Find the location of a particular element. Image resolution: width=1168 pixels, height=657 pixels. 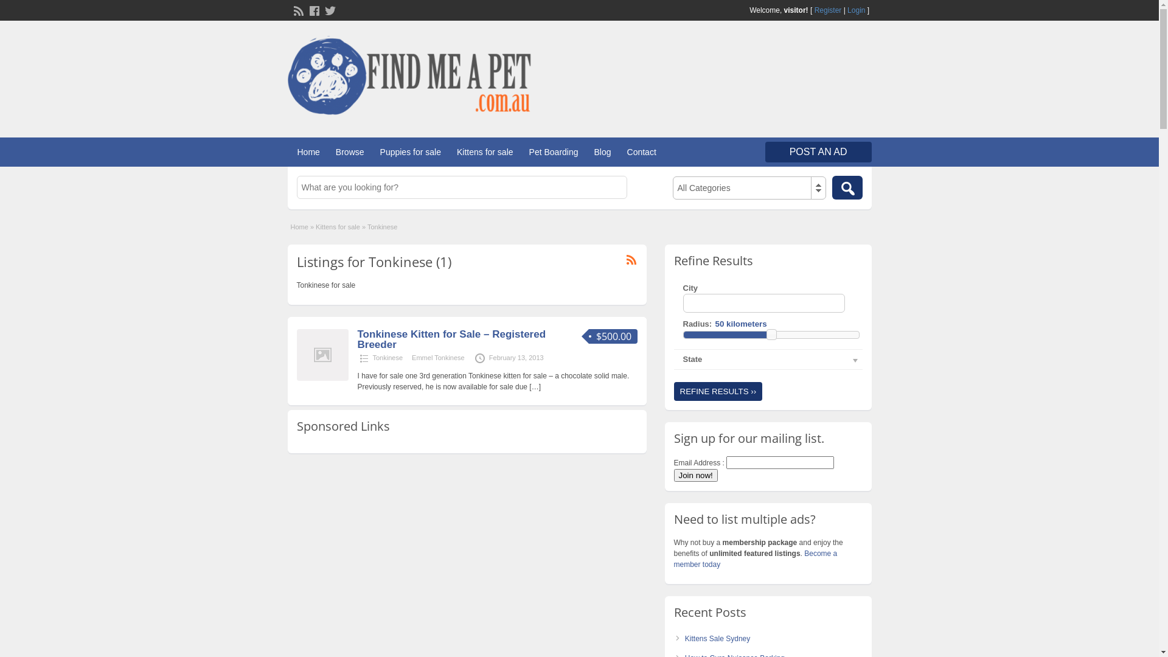

Kittens for sale is located at coordinates (338, 227).